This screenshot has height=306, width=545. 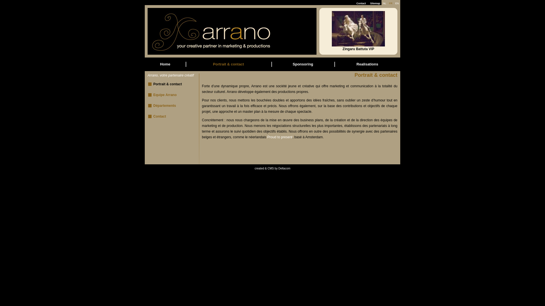 What do you see at coordinates (303, 64) in the screenshot?
I see `Sponsoring` at bounding box center [303, 64].